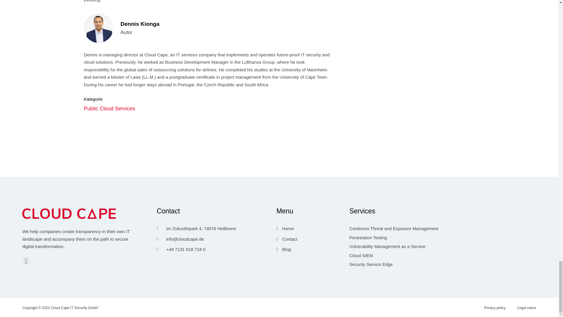 Image resolution: width=563 pixels, height=317 pixels. What do you see at coordinates (498, 307) in the screenshot?
I see `Privacy policy` at bounding box center [498, 307].